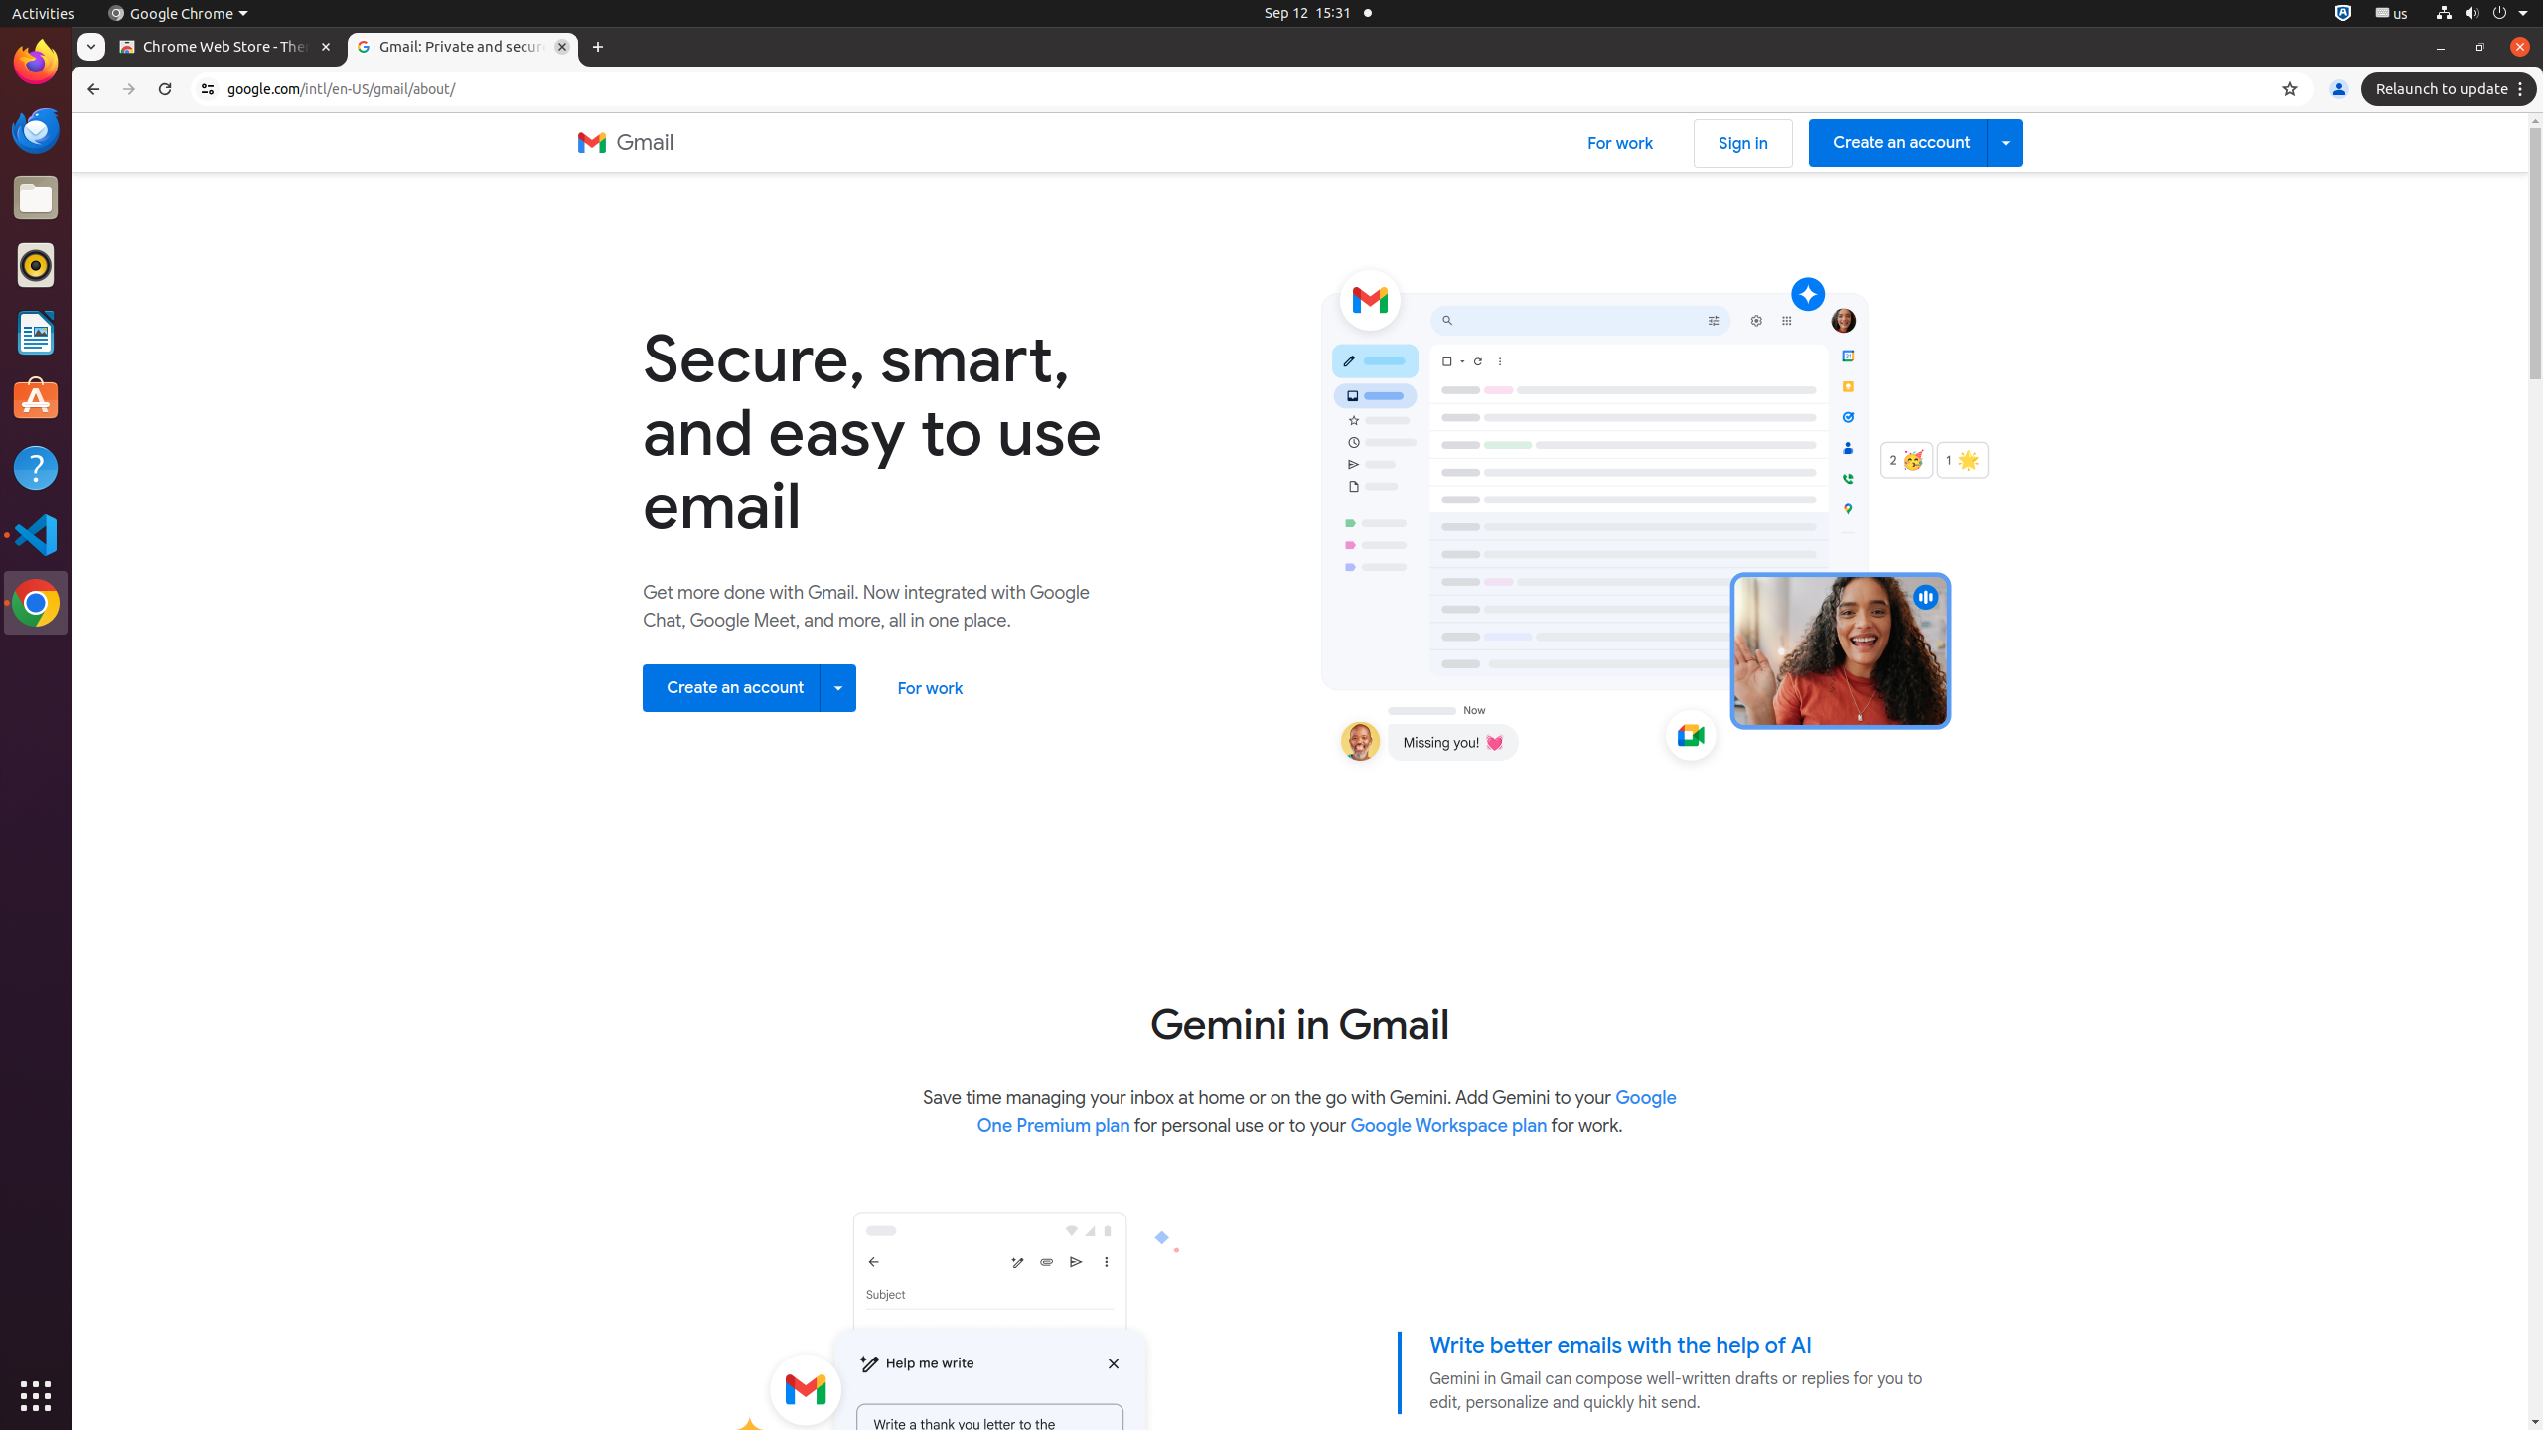 The width and height of the screenshot is (2543, 1430). I want to click on Google One Premium plan, so click(1327, 1112).